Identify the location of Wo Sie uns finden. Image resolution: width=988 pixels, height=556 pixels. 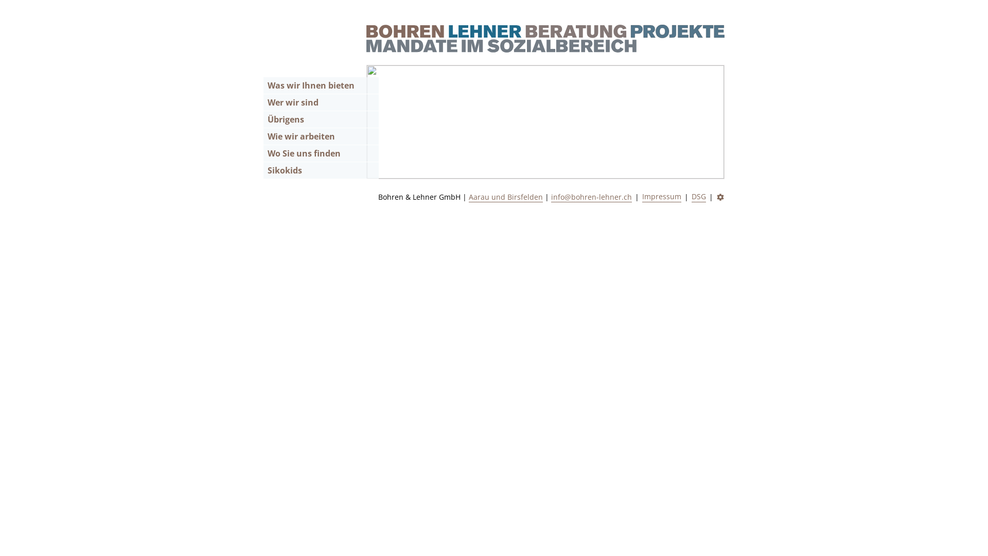
(321, 153).